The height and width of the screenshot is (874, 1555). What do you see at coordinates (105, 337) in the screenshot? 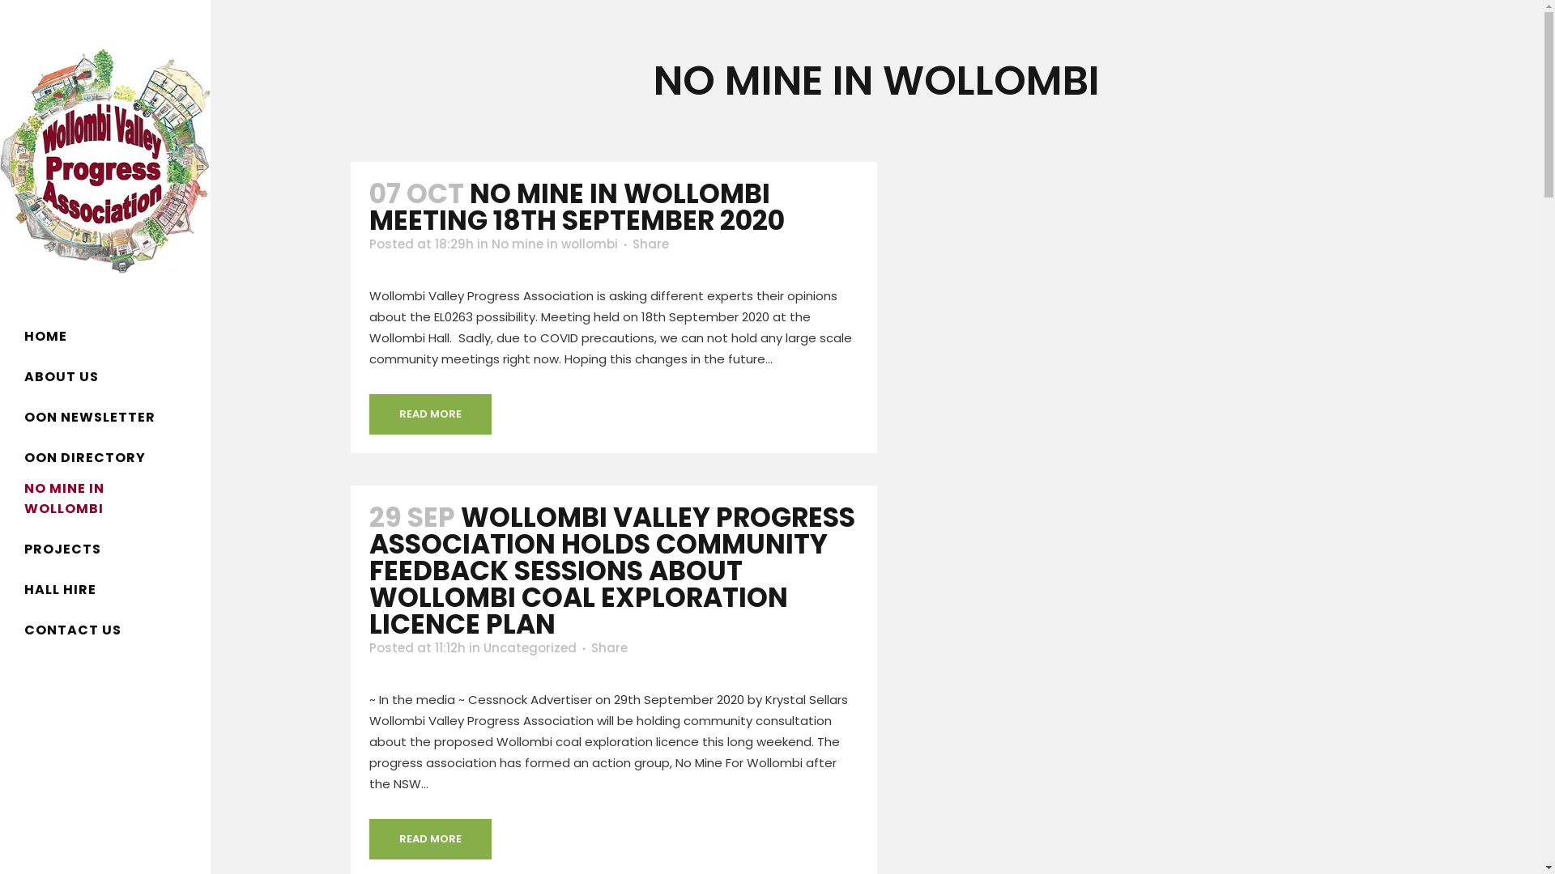
I see `HOME` at bounding box center [105, 337].